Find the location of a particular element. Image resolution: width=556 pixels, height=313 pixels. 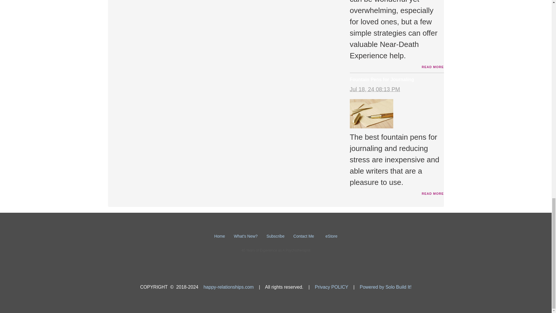

Fountain Pens for Journaling is located at coordinates (382, 79).